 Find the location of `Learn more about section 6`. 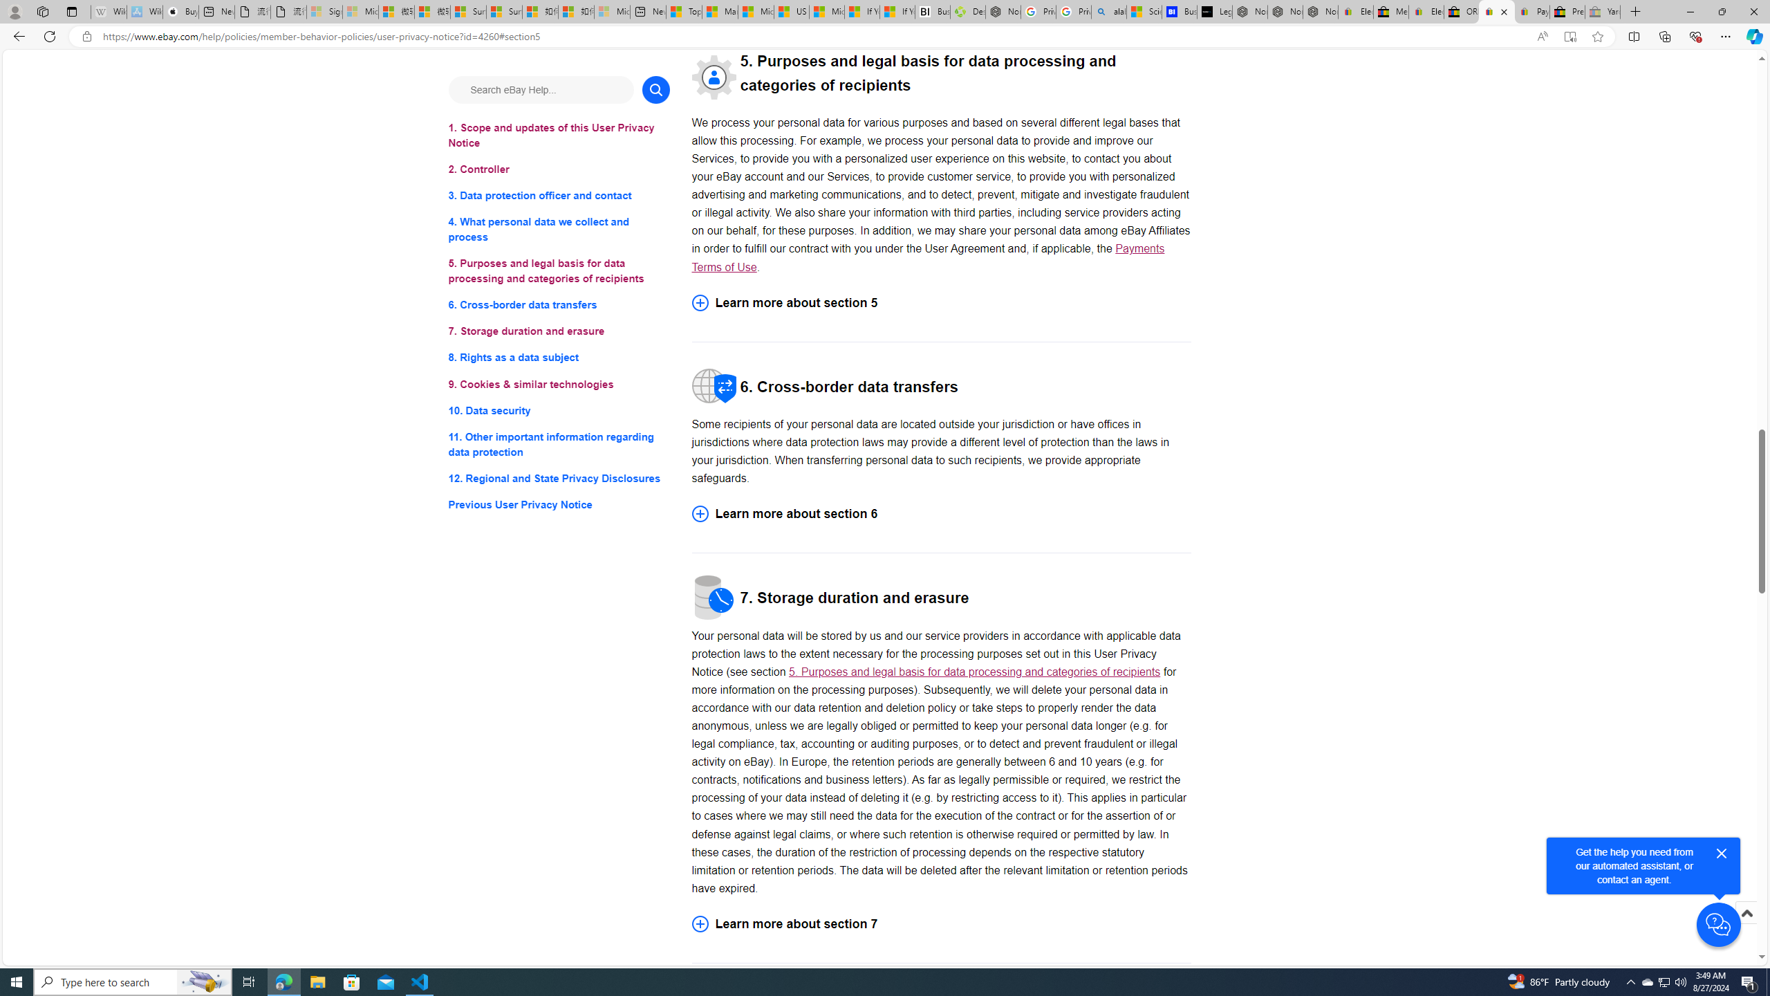

Learn more about section 6 is located at coordinates (941, 513).